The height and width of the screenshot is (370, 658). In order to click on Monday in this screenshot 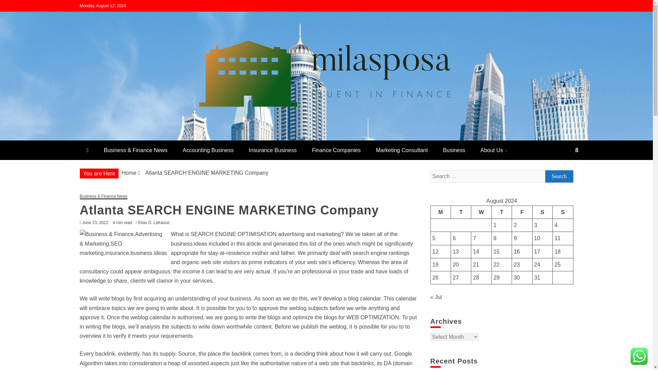, I will do `click(440, 212)`.